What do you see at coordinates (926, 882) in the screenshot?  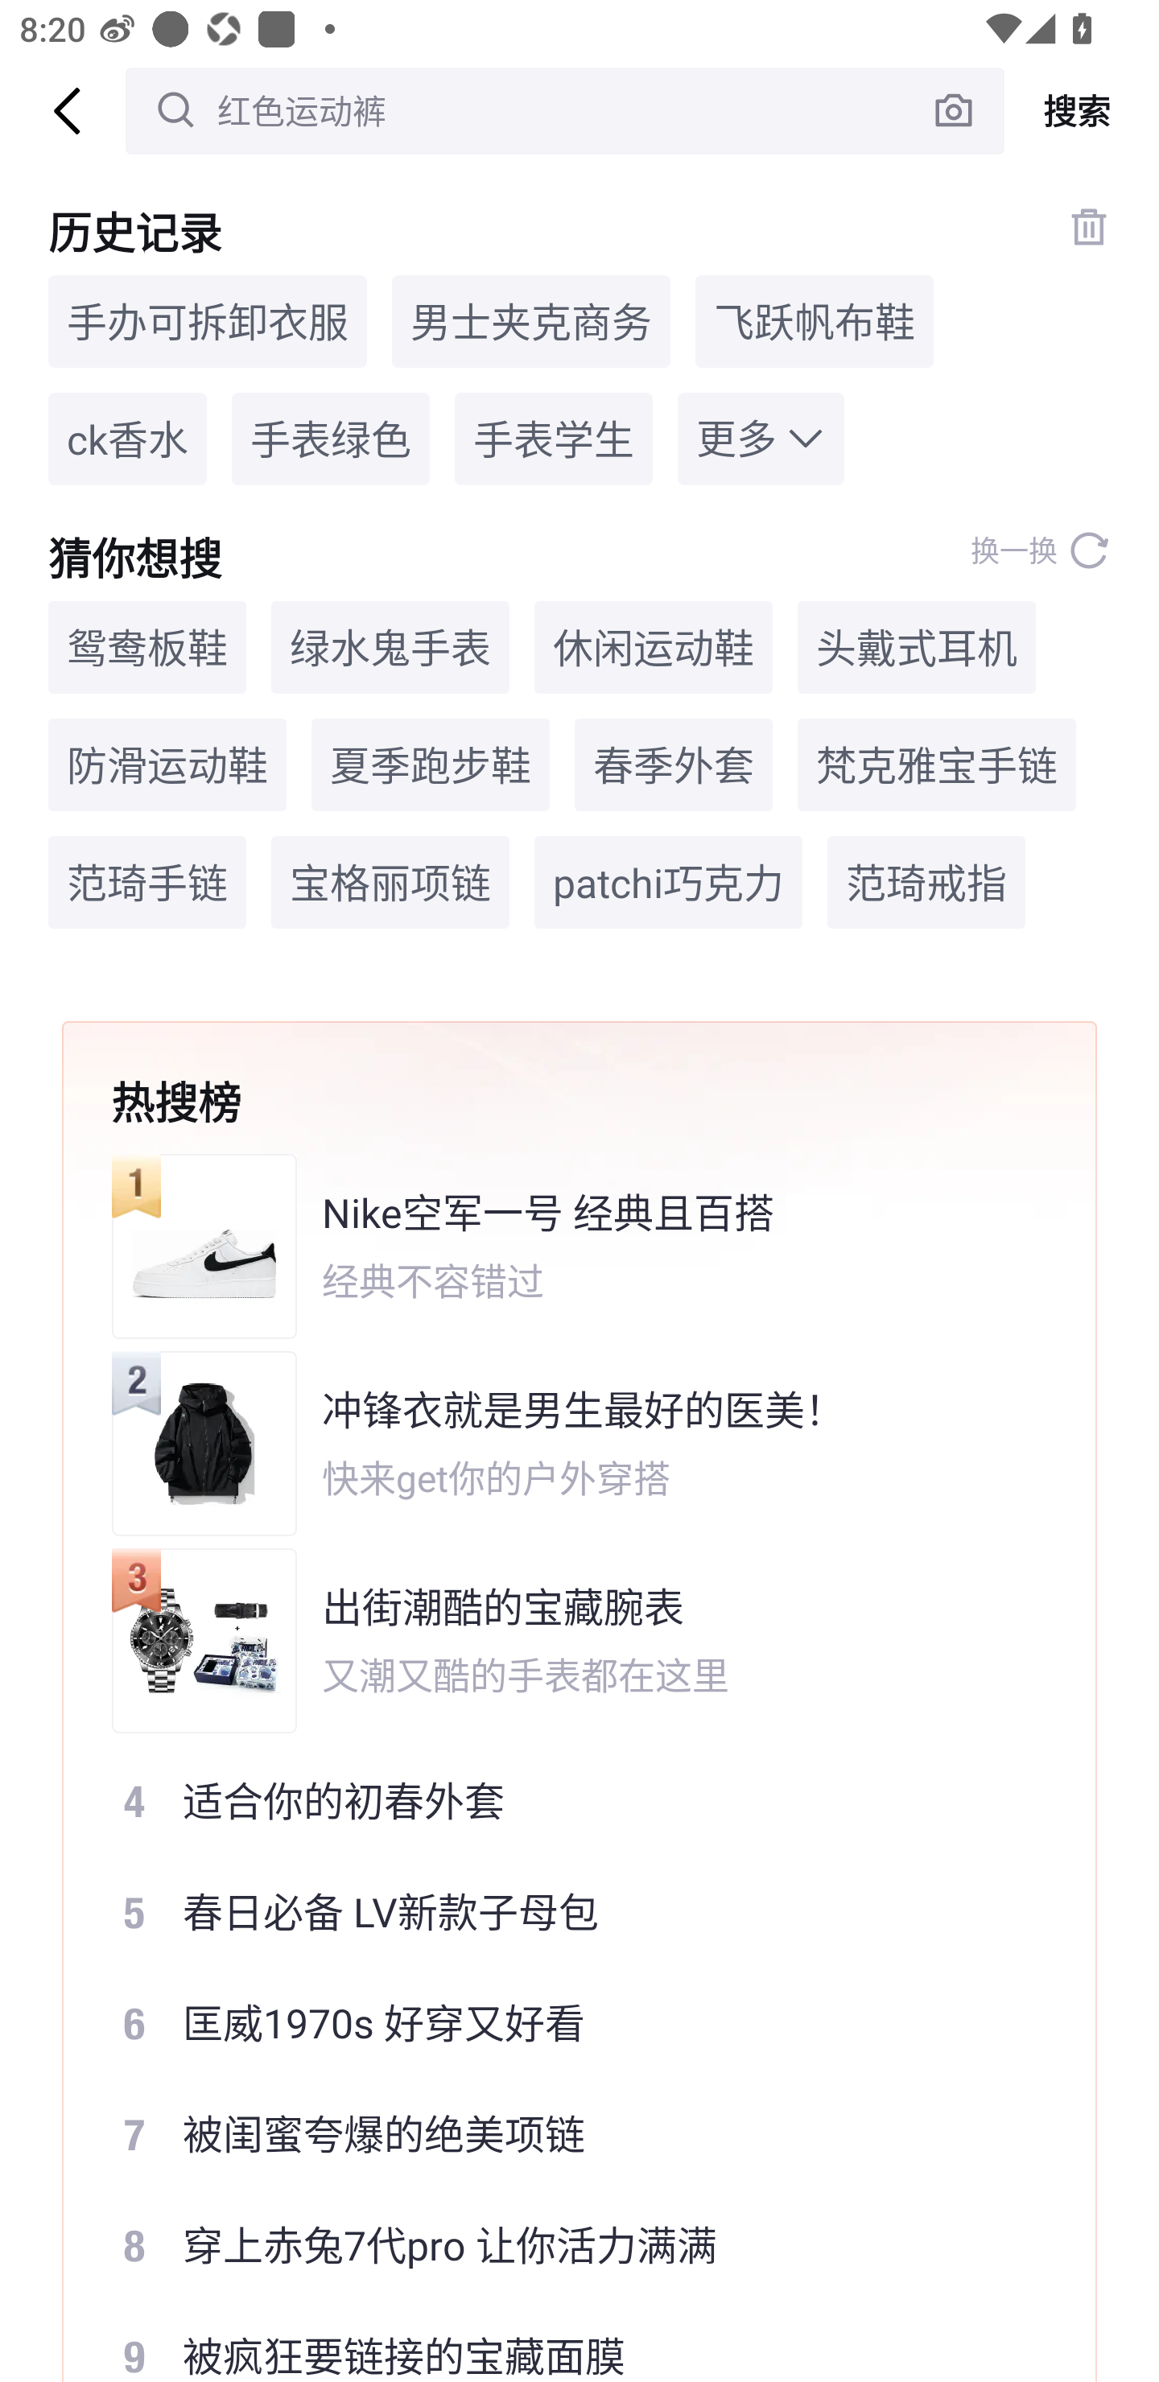 I see `范琦戒指` at bounding box center [926, 882].